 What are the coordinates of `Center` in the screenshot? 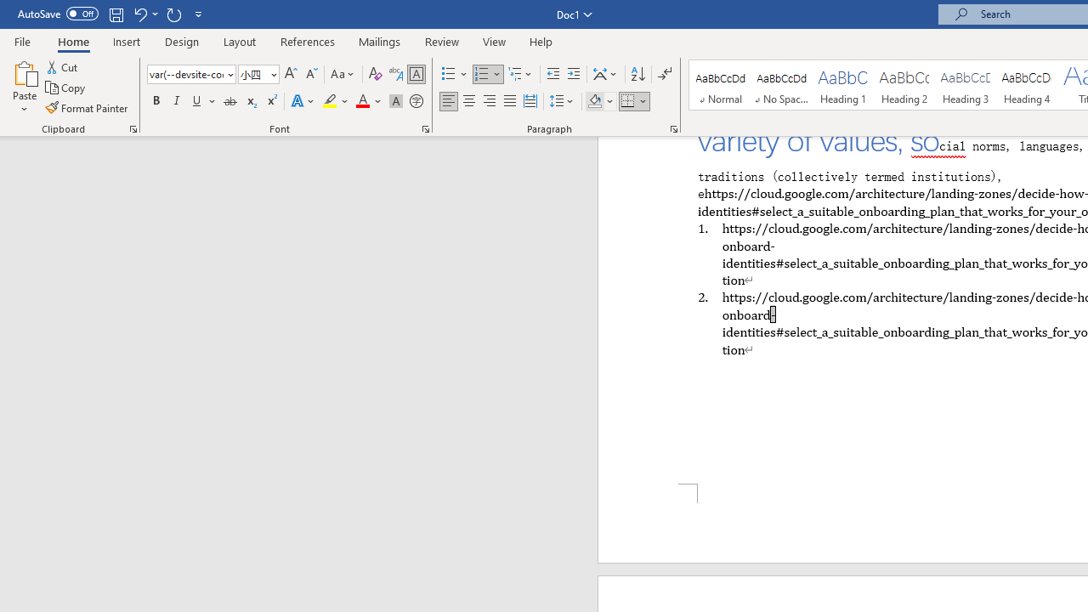 It's located at (469, 102).